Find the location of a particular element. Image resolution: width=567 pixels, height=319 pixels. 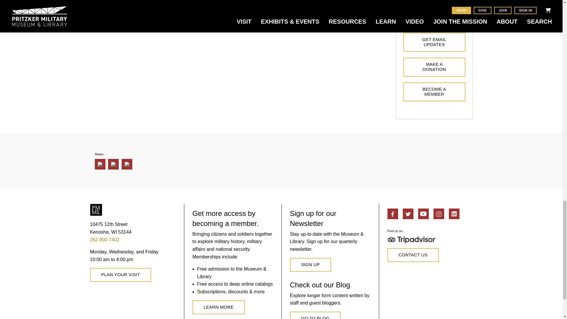

Twitter is located at coordinates (408, 214).